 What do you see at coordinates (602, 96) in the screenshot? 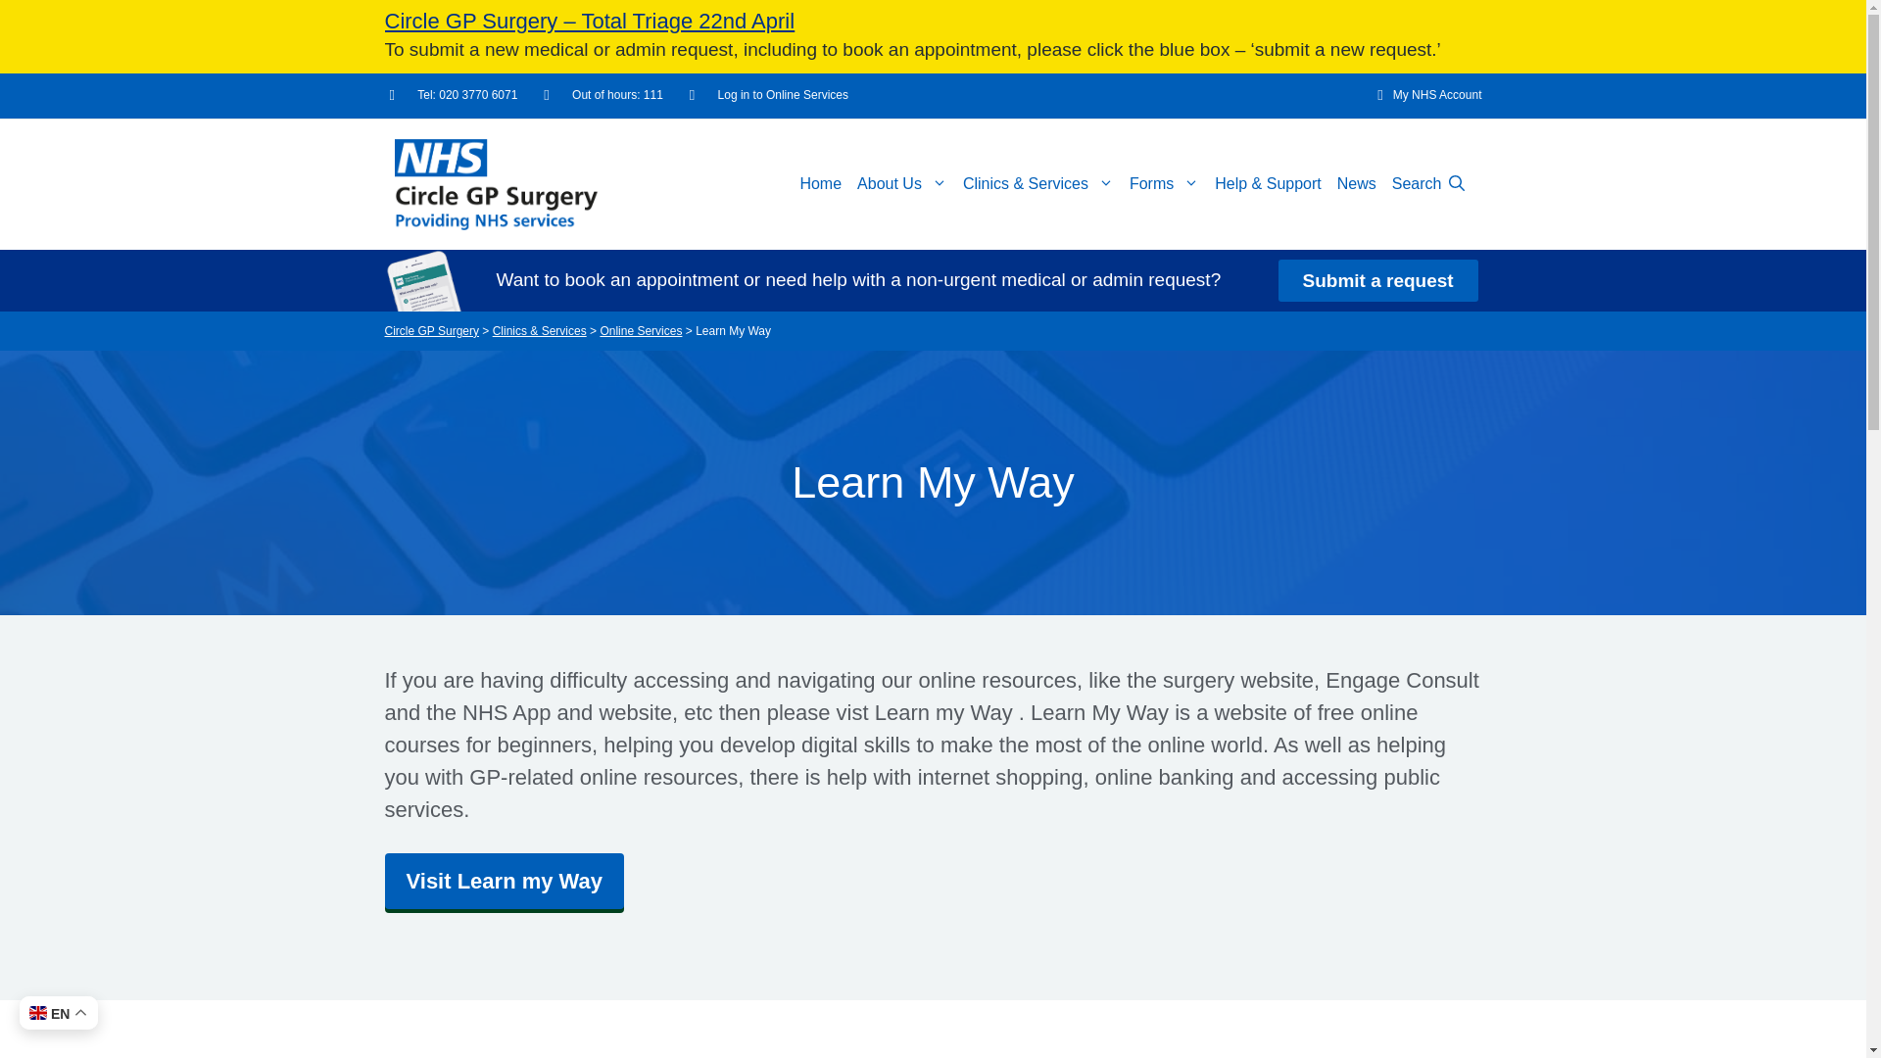
I see `Out of hours: 111` at bounding box center [602, 96].